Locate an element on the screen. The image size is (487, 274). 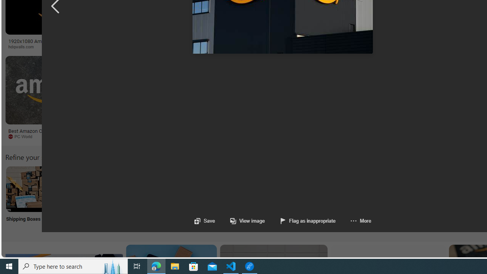
Shipping Boxes is located at coordinates (28, 199).